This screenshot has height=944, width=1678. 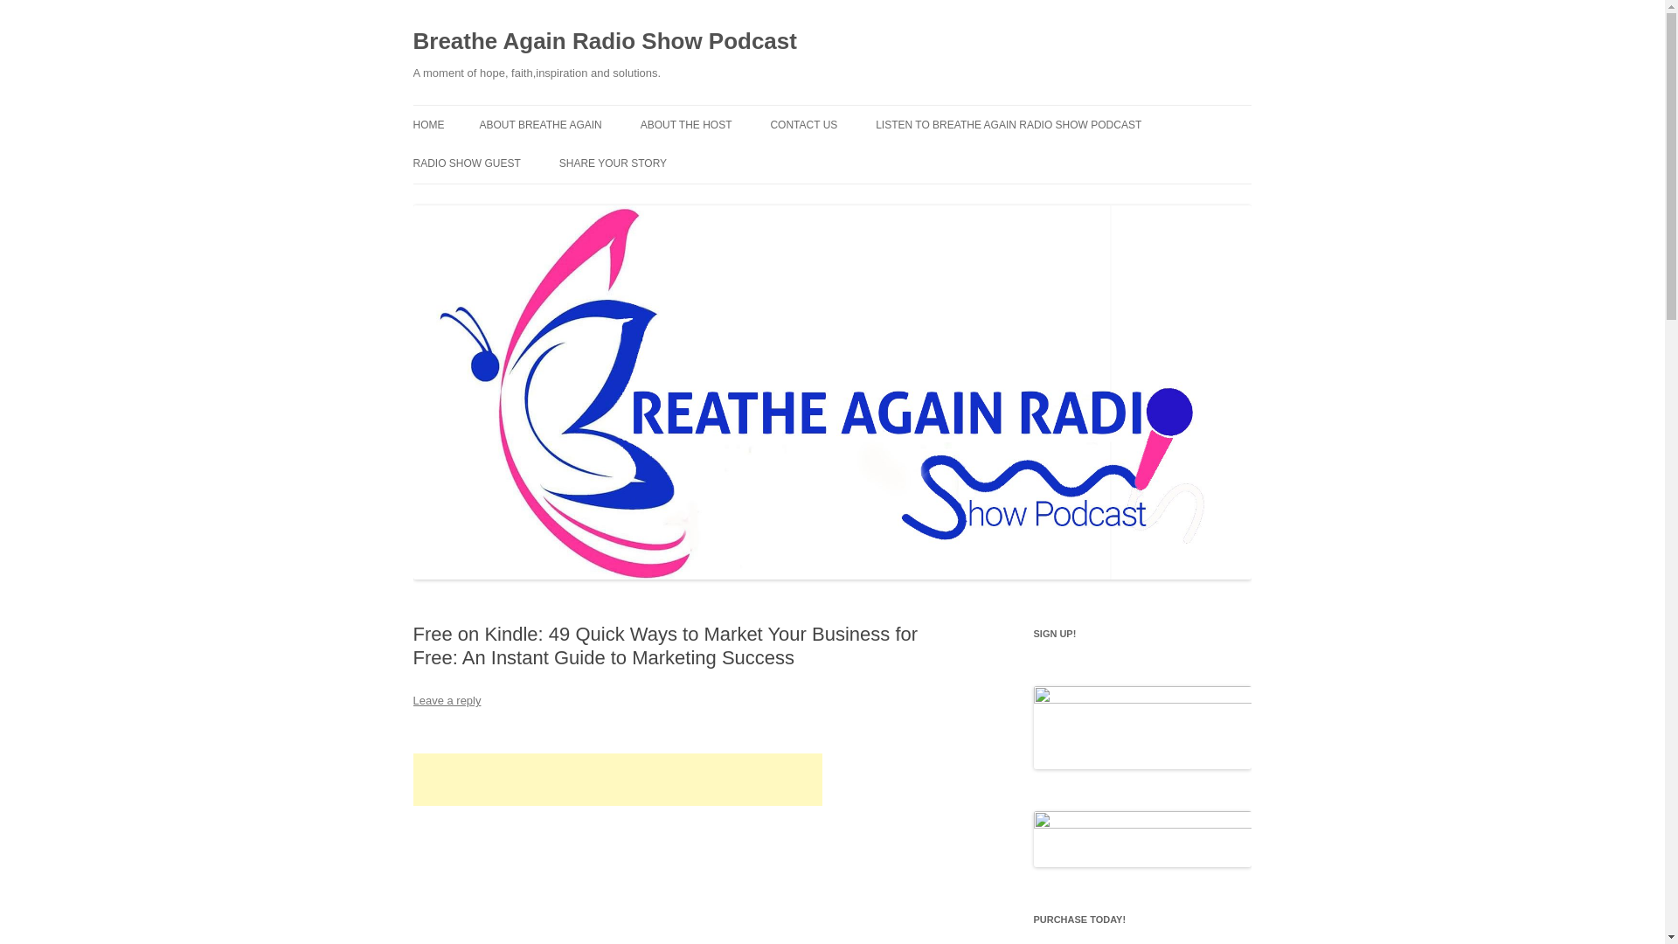 What do you see at coordinates (446, 699) in the screenshot?
I see `Leave a reply` at bounding box center [446, 699].